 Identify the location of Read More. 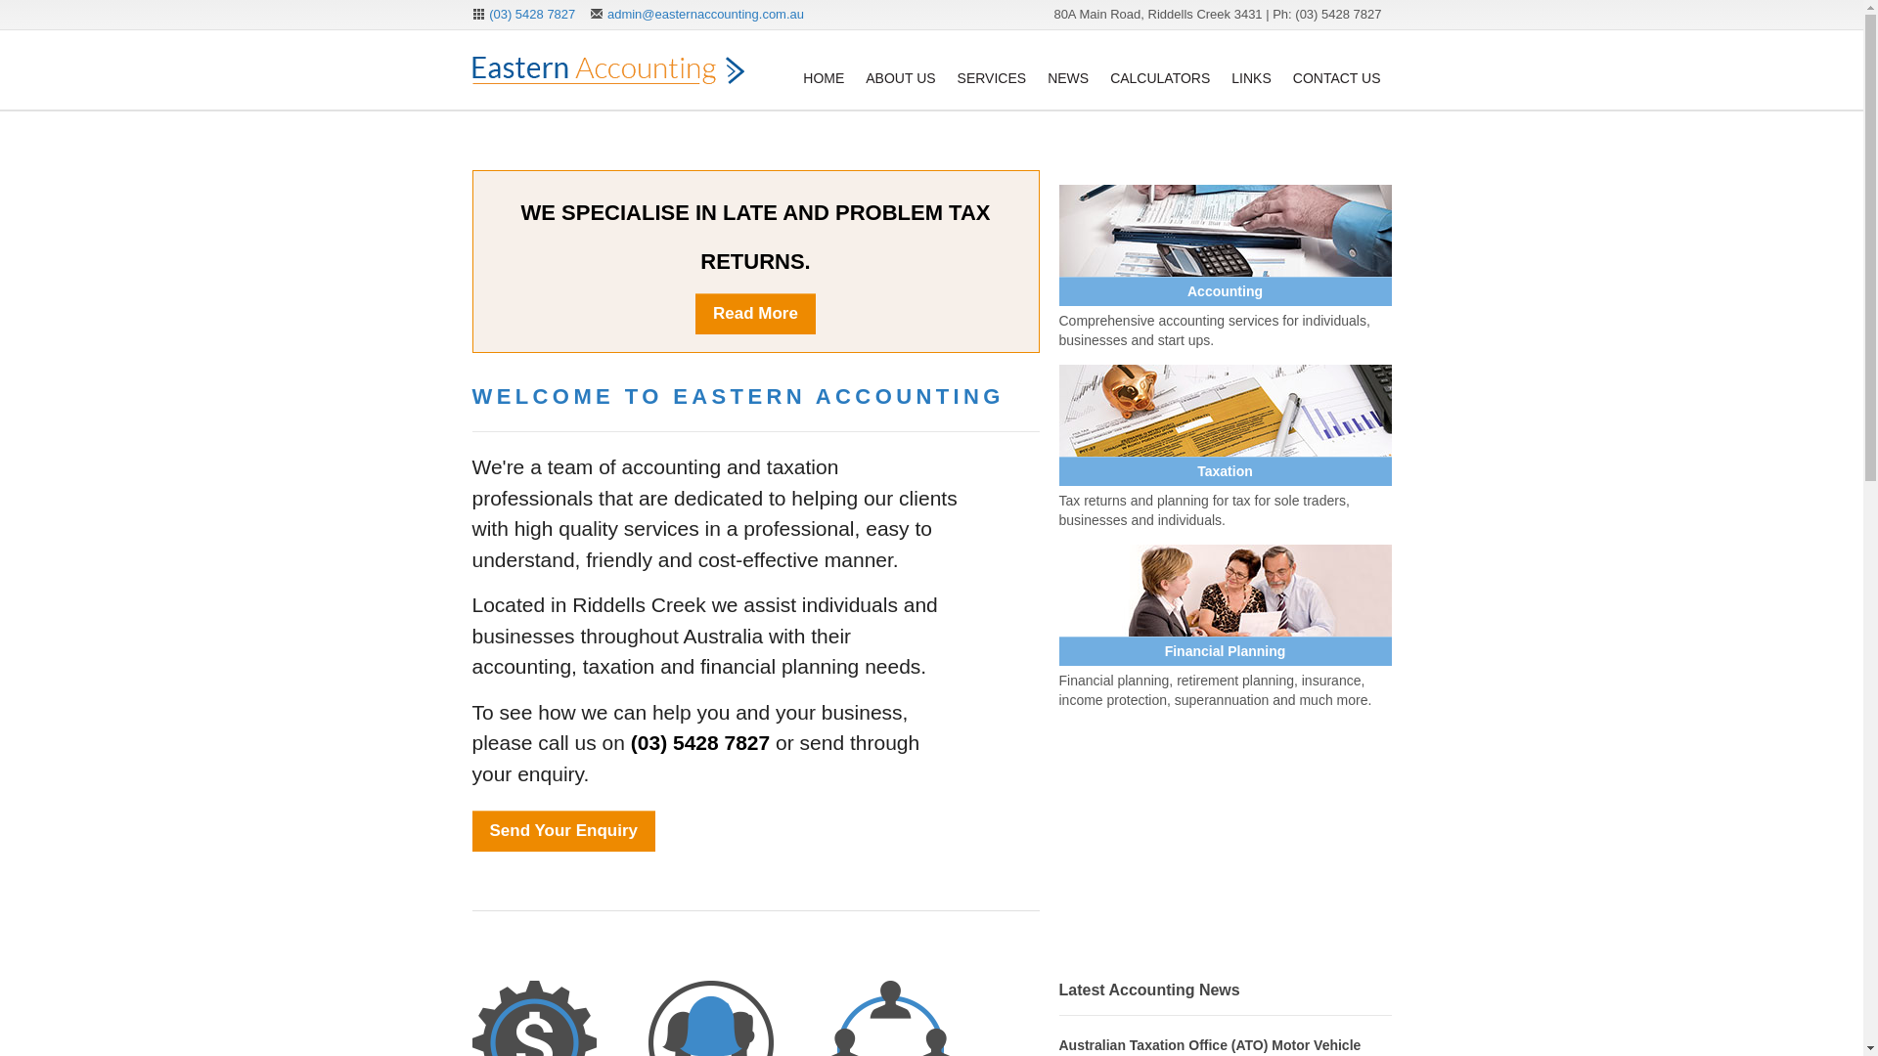
(755, 314).